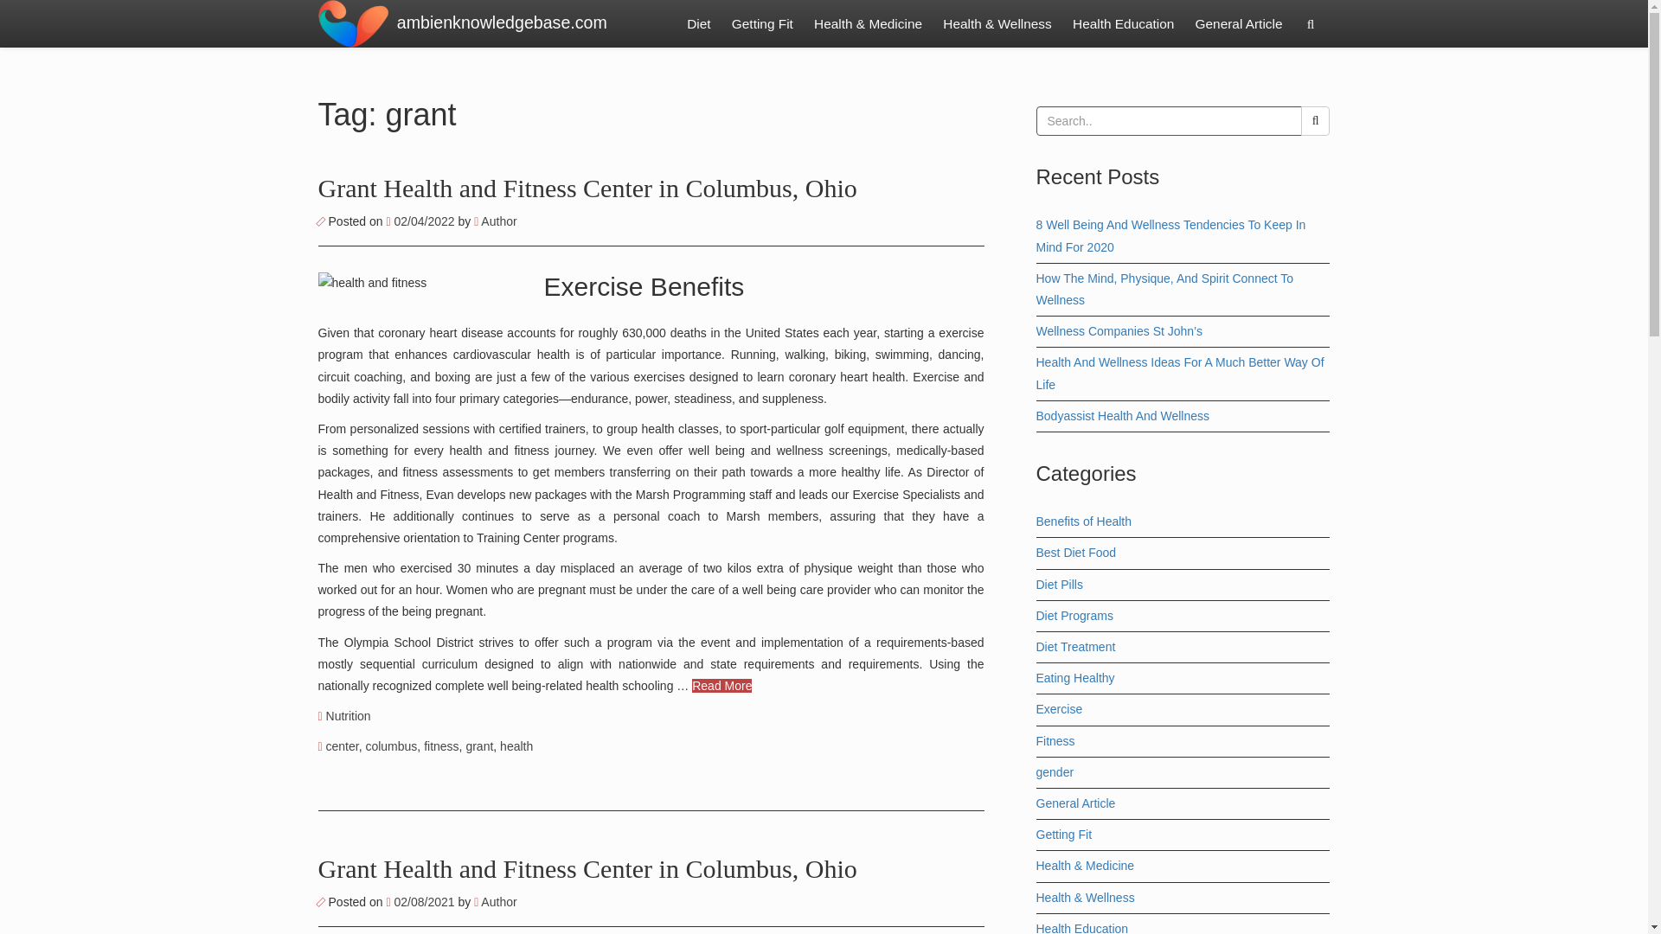 The width and height of the screenshot is (1661, 934). What do you see at coordinates (762, 24) in the screenshot?
I see `Getting Fit` at bounding box center [762, 24].